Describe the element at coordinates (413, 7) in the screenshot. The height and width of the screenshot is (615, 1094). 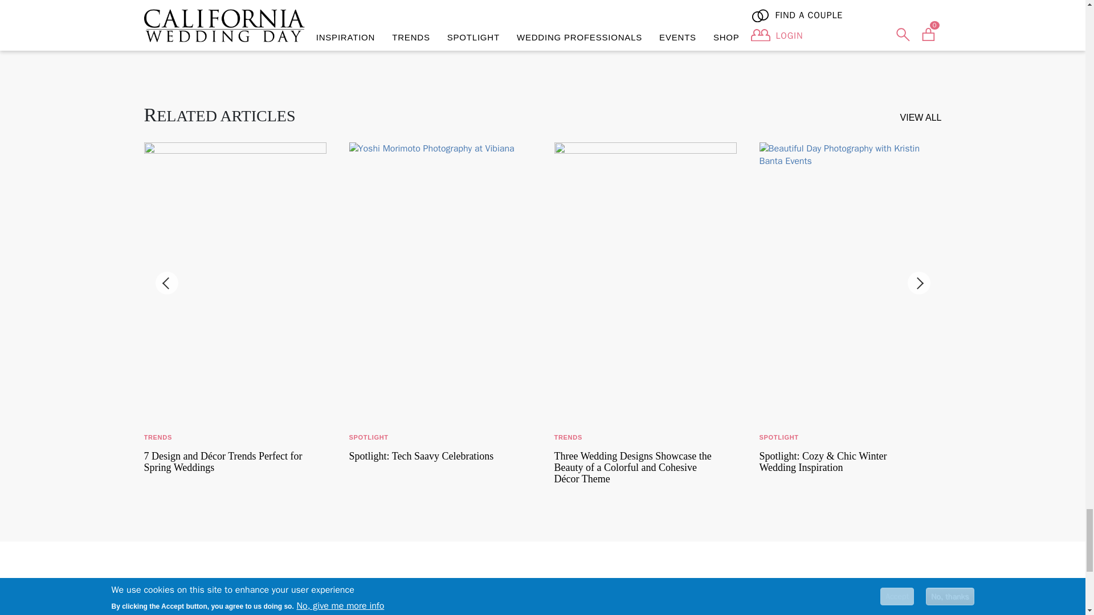
I see `Photo Courtesy of Rush Creek Lodge` at that location.